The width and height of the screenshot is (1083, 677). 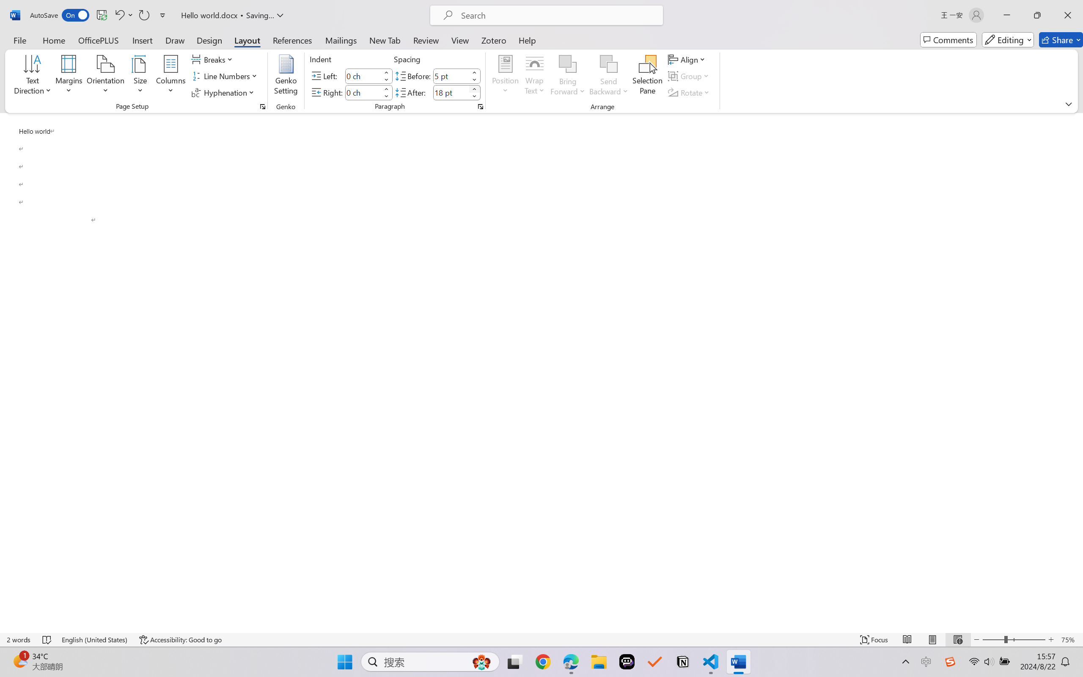 What do you see at coordinates (95, 640) in the screenshot?
I see `Language English (United States)` at bounding box center [95, 640].